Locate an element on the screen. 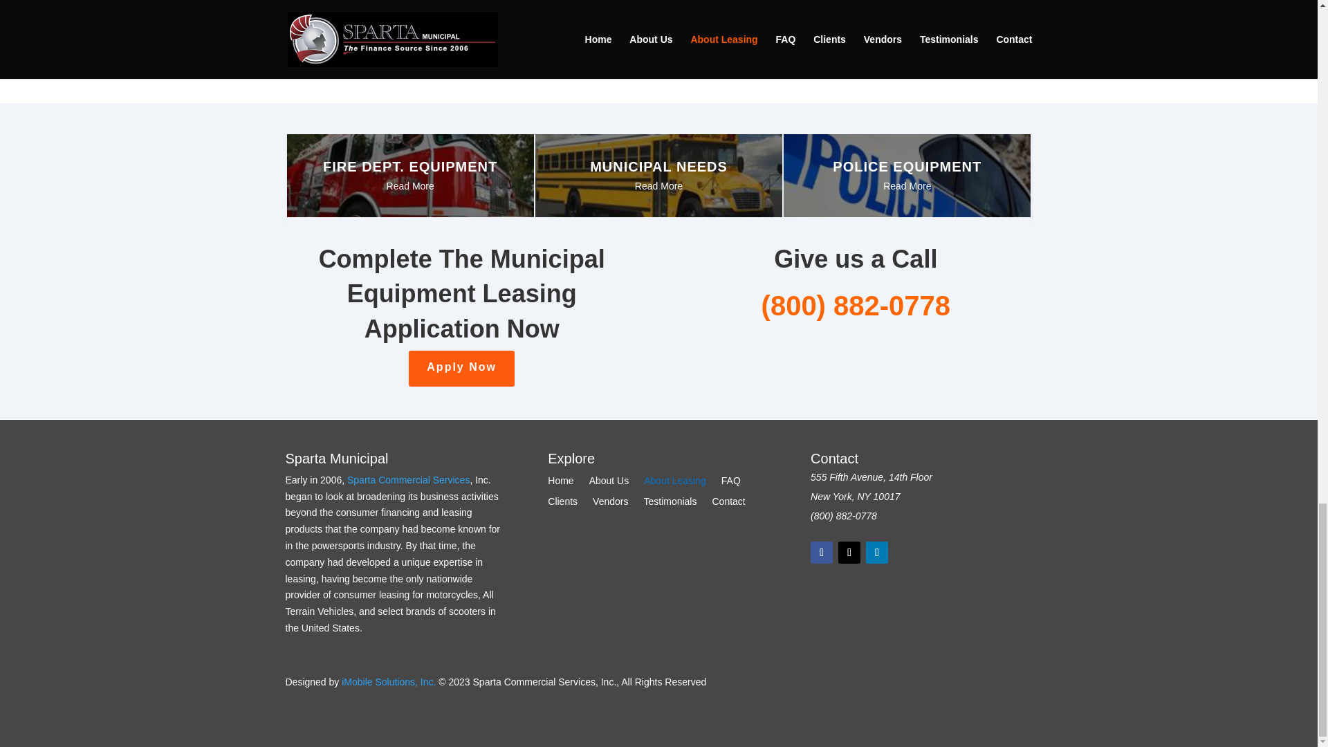 The width and height of the screenshot is (1328, 747). FAQ is located at coordinates (730, 483).